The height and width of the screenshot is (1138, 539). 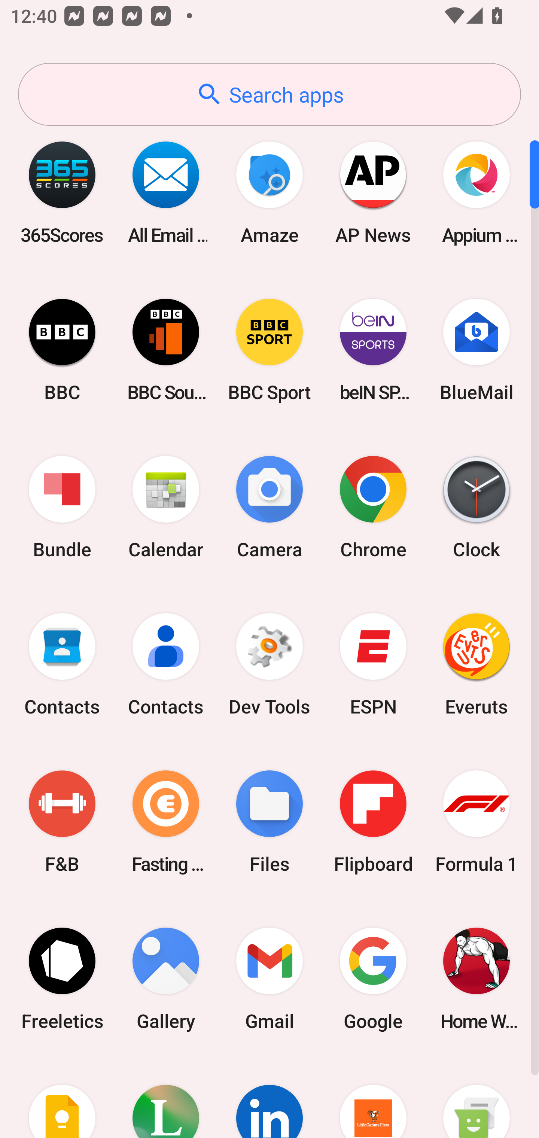 What do you see at coordinates (476, 1098) in the screenshot?
I see `Messaging` at bounding box center [476, 1098].